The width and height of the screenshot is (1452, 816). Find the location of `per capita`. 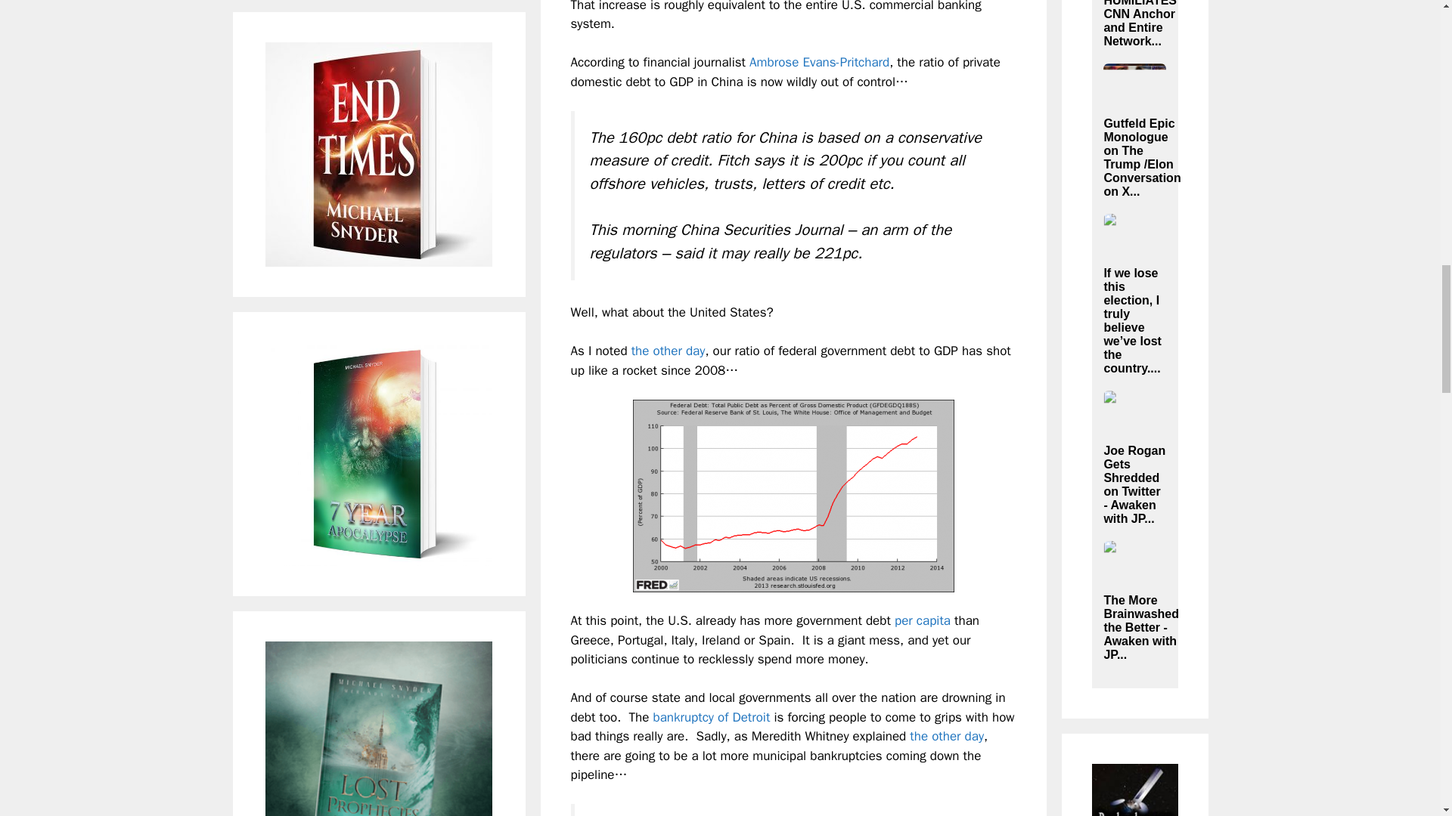

per capita is located at coordinates (923, 620).